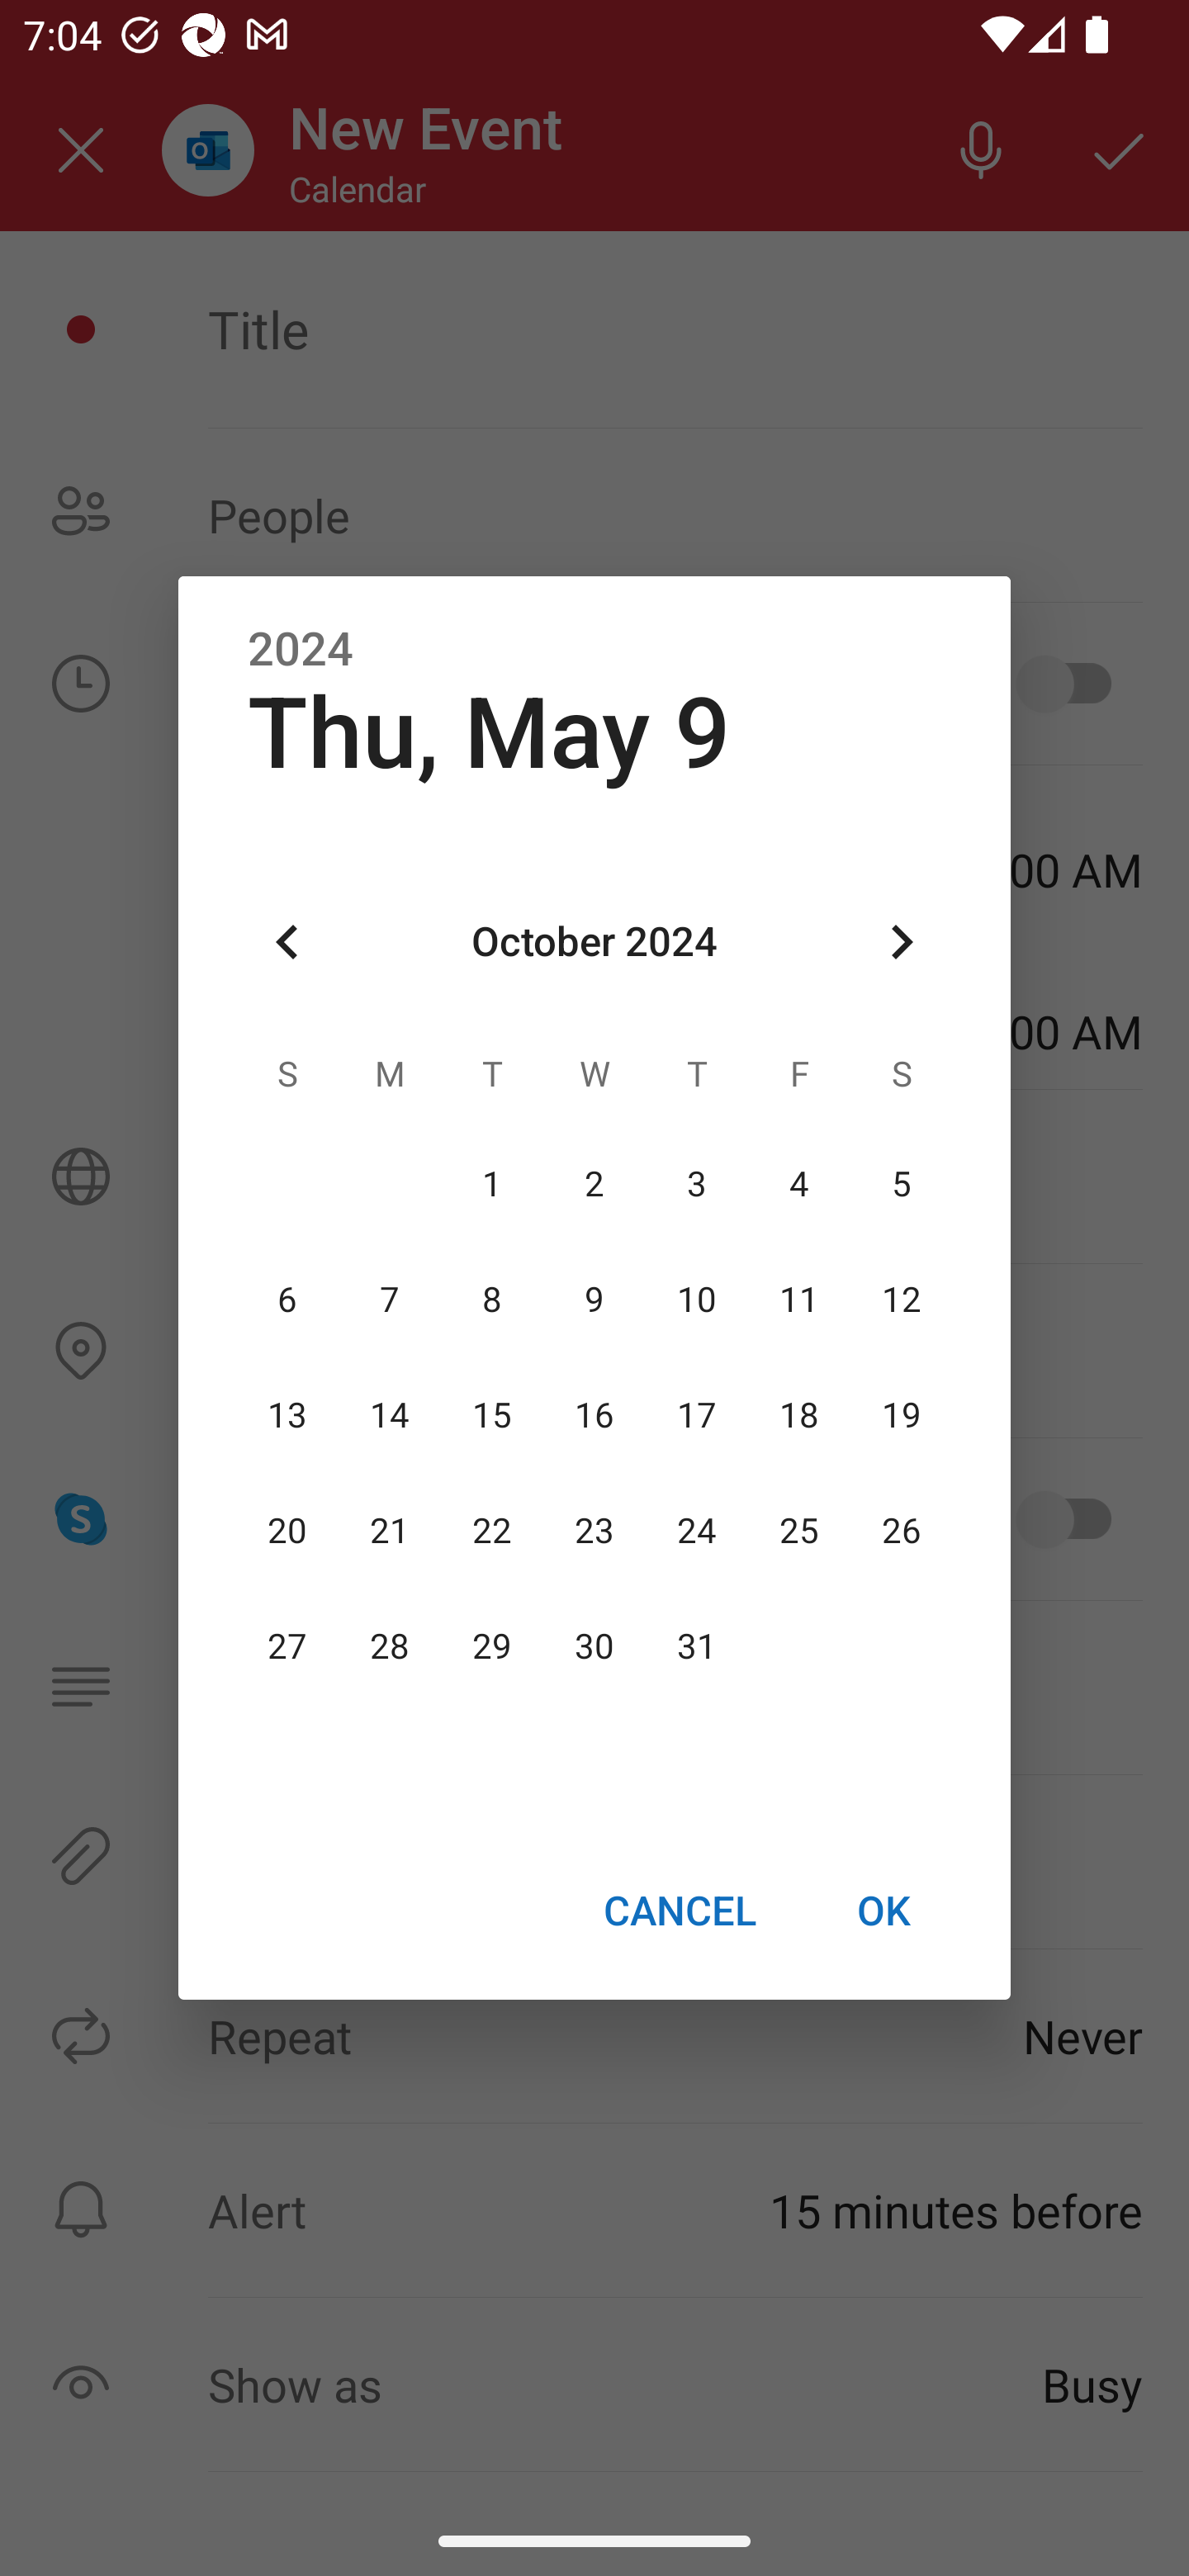  I want to click on OK, so click(883, 1910).